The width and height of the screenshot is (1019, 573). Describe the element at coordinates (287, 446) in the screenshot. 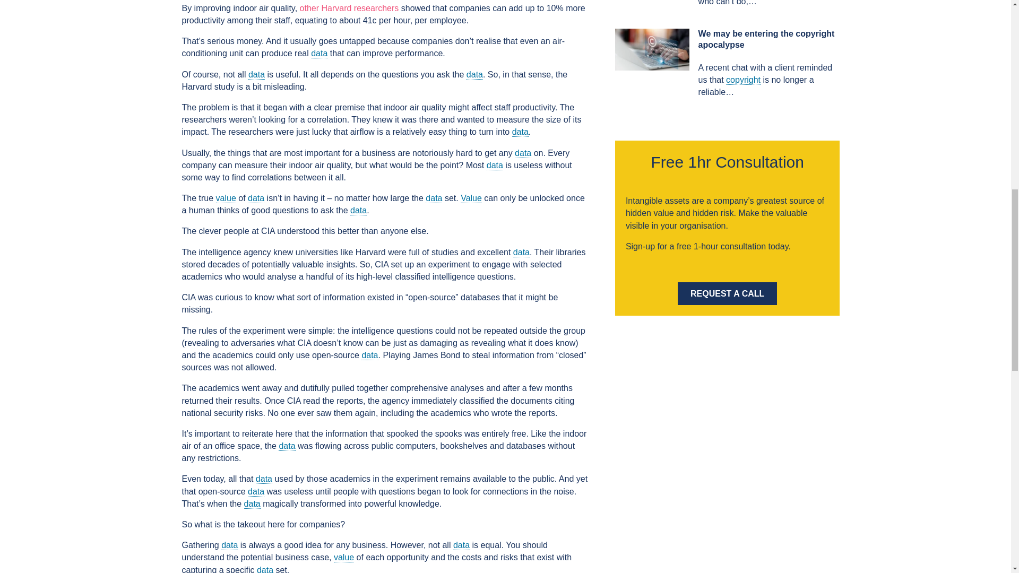

I see `data` at that location.